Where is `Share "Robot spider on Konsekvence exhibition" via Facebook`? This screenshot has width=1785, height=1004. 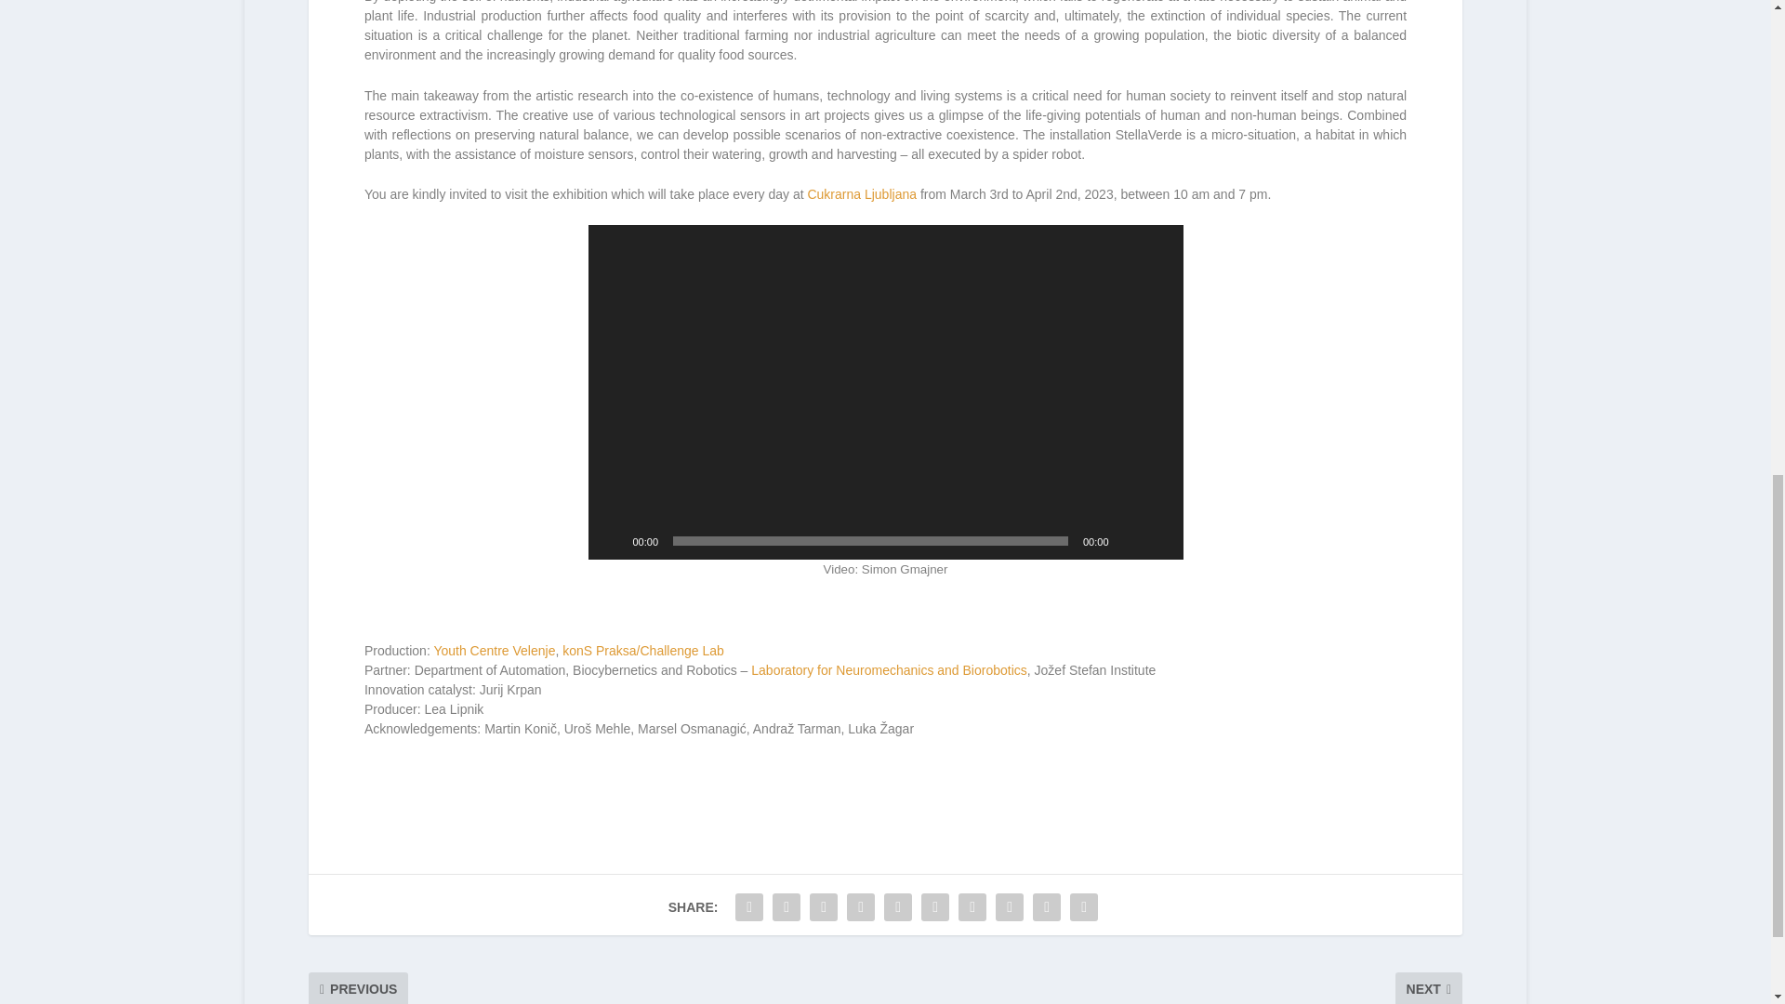
Share "Robot spider on Konsekvence exhibition" via Facebook is located at coordinates (748, 906).